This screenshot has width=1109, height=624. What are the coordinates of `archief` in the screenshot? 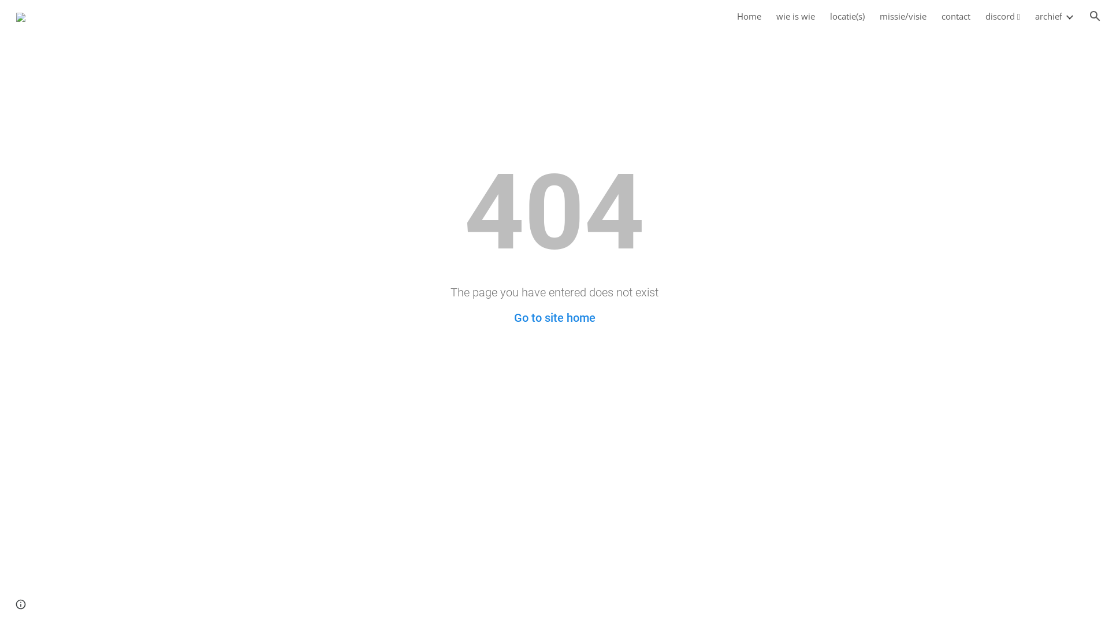 It's located at (1049, 16).